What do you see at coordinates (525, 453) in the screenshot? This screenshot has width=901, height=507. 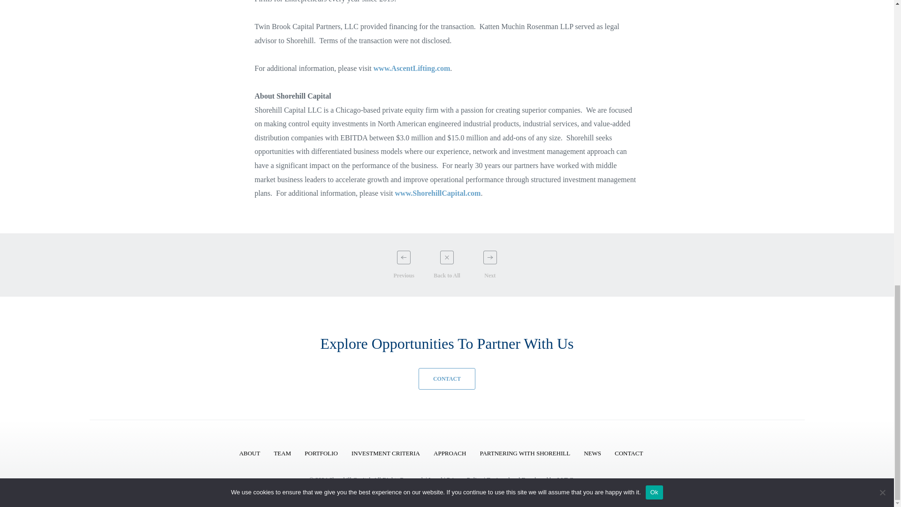 I see `PARTNERING WITH SHOREHILL` at bounding box center [525, 453].